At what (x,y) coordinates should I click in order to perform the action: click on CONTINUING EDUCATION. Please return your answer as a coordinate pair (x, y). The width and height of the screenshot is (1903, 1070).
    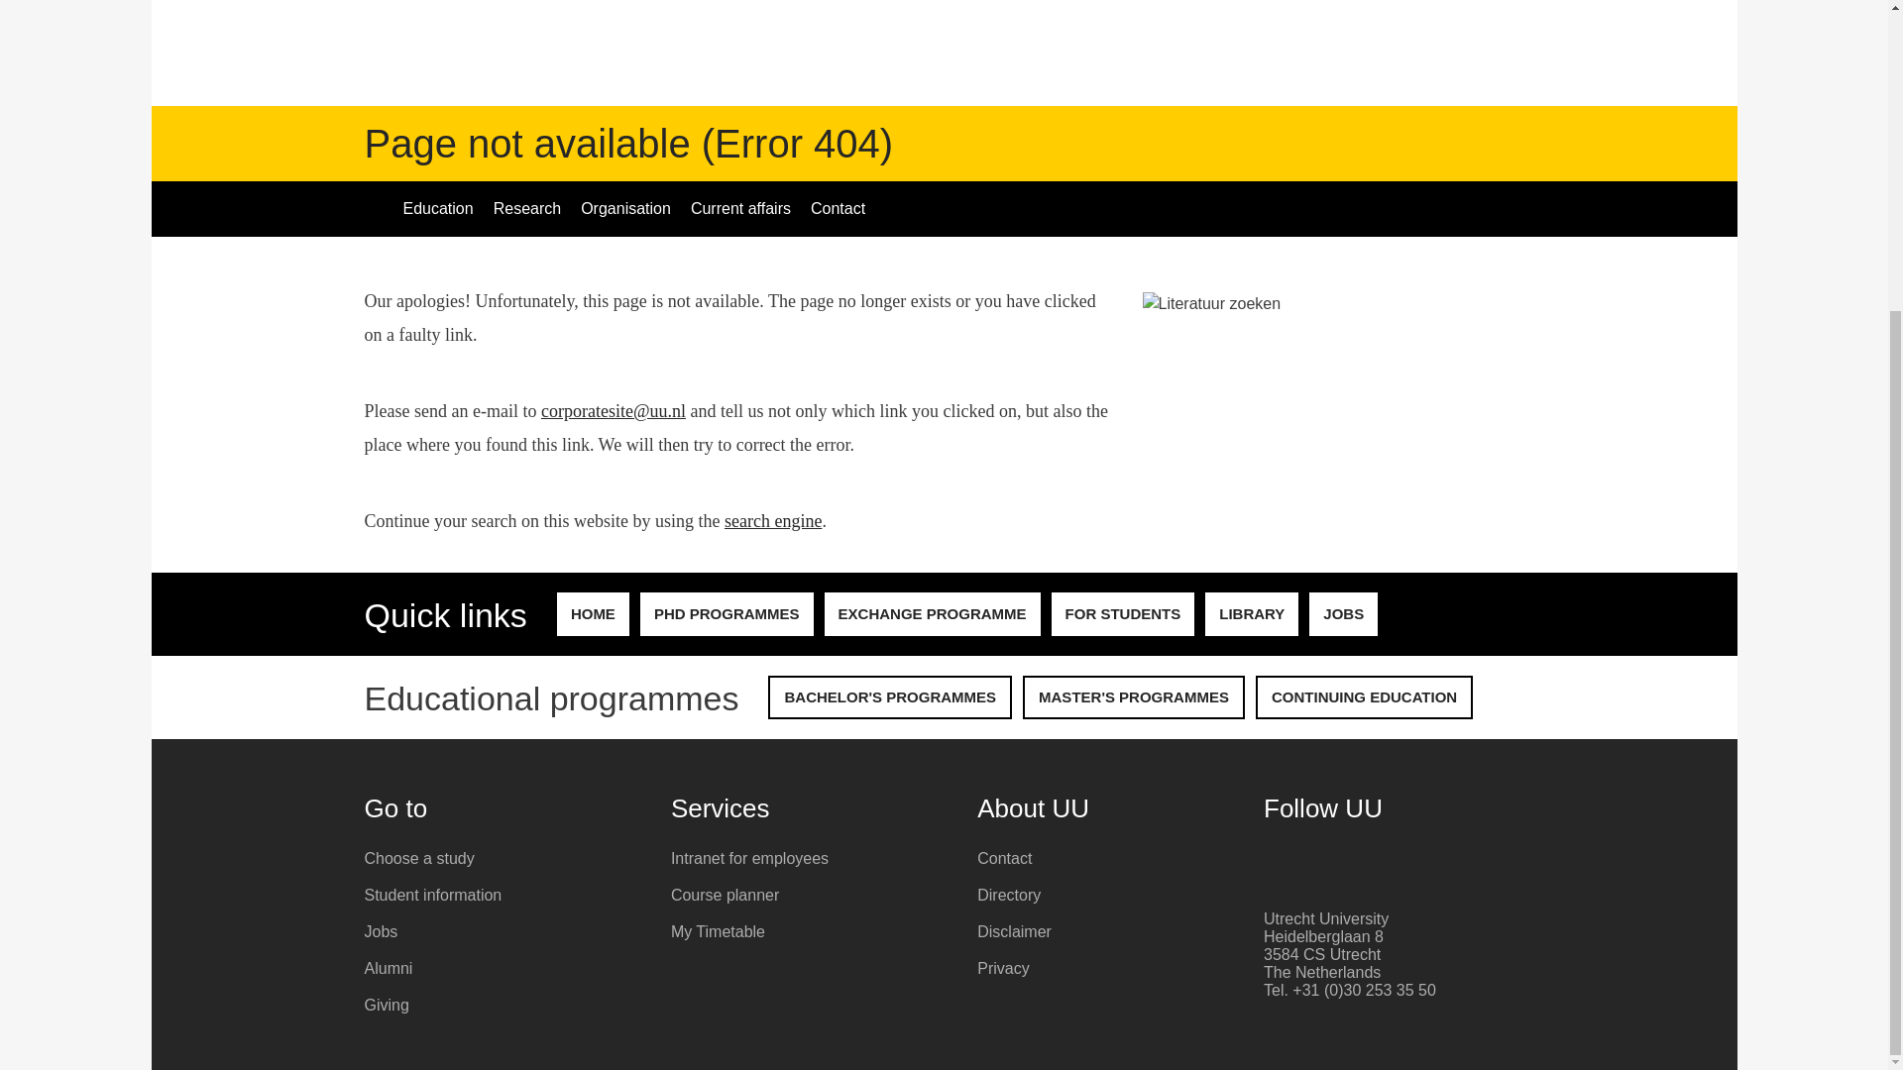
    Looking at the image, I should click on (1364, 696).